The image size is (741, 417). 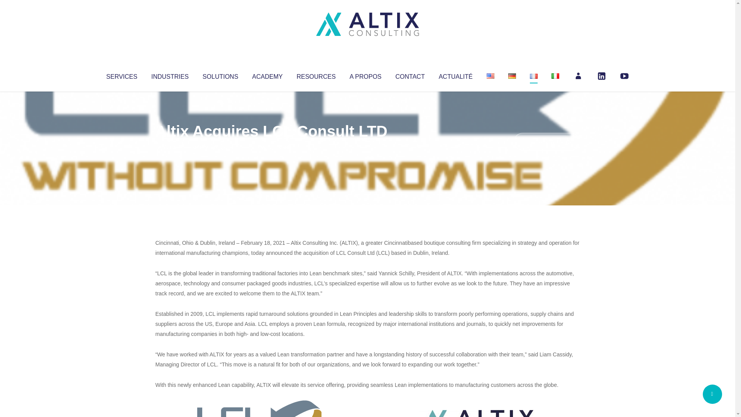 I want to click on RESOURCES, so click(x=316, y=75).